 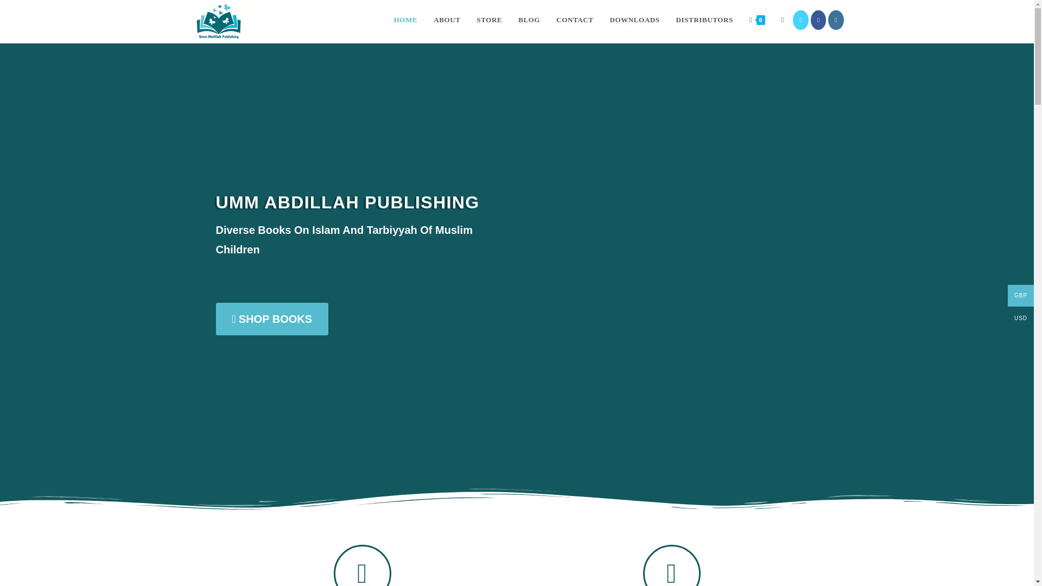 What do you see at coordinates (529, 20) in the screenshot?
I see `BLOG` at bounding box center [529, 20].